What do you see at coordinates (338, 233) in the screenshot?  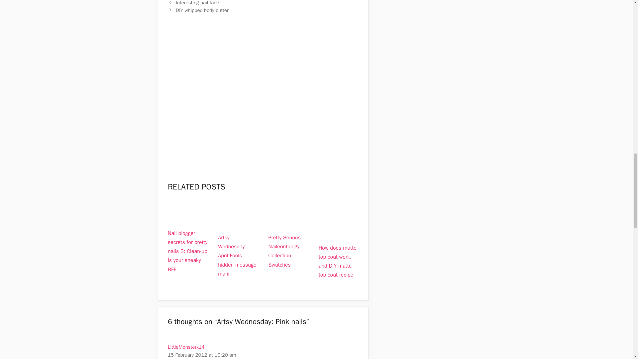 I see `How does matte top coat work, and DIY matte top coat recipe` at bounding box center [338, 233].